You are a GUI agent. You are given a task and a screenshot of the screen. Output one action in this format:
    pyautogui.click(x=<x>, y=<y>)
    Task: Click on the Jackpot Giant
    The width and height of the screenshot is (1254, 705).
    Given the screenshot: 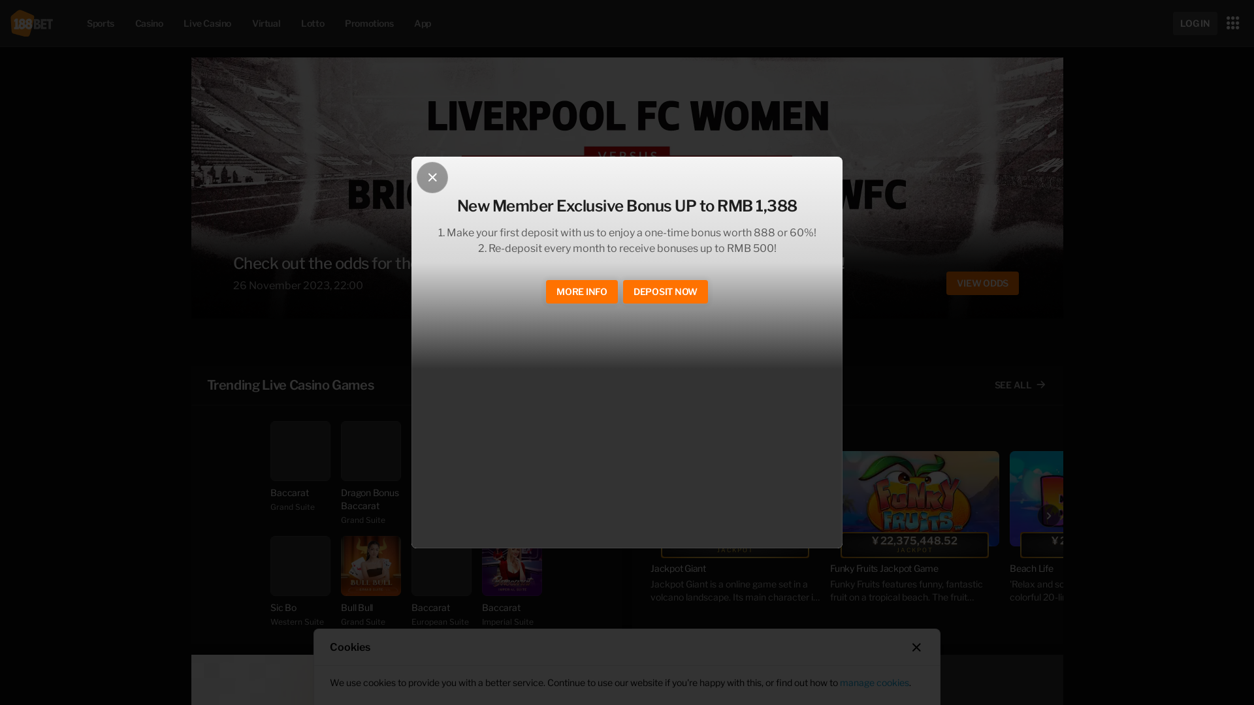 What is the action you would take?
    pyautogui.click(x=735, y=569)
    